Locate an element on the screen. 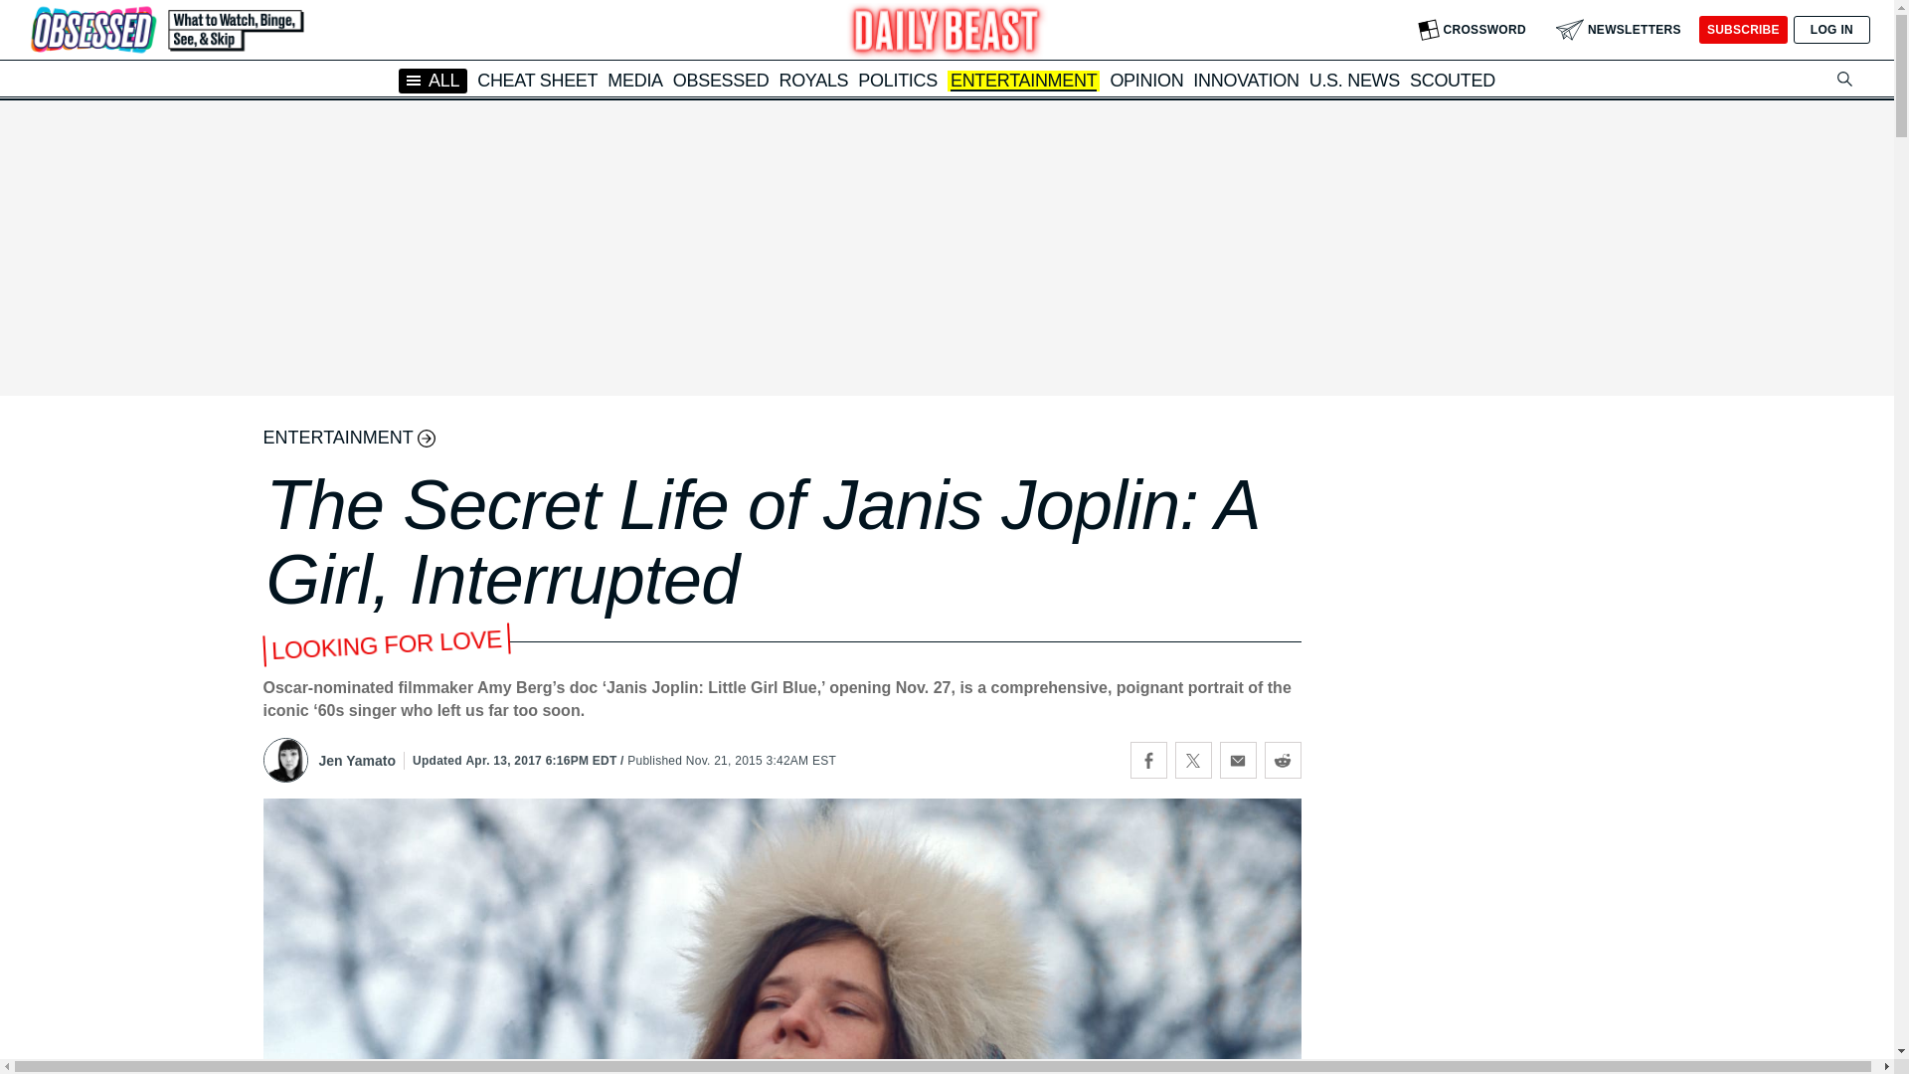  NEWSLETTERS is located at coordinates (1619, 30).